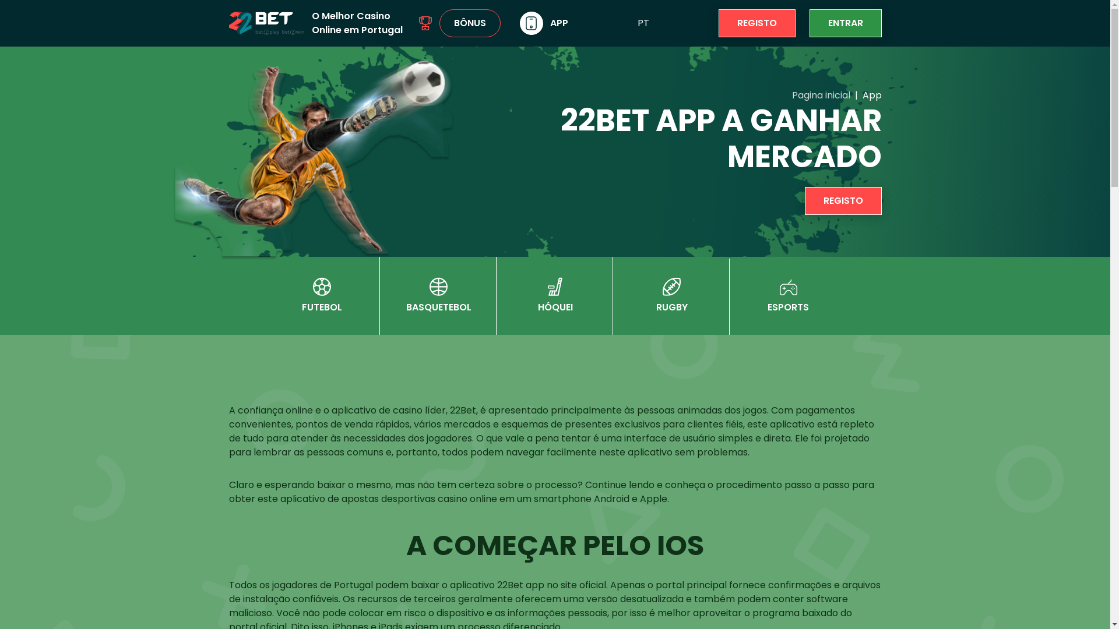 The width and height of the screenshot is (1119, 629). Describe the element at coordinates (266, 23) in the screenshot. I see `22Bet Portugal` at that location.